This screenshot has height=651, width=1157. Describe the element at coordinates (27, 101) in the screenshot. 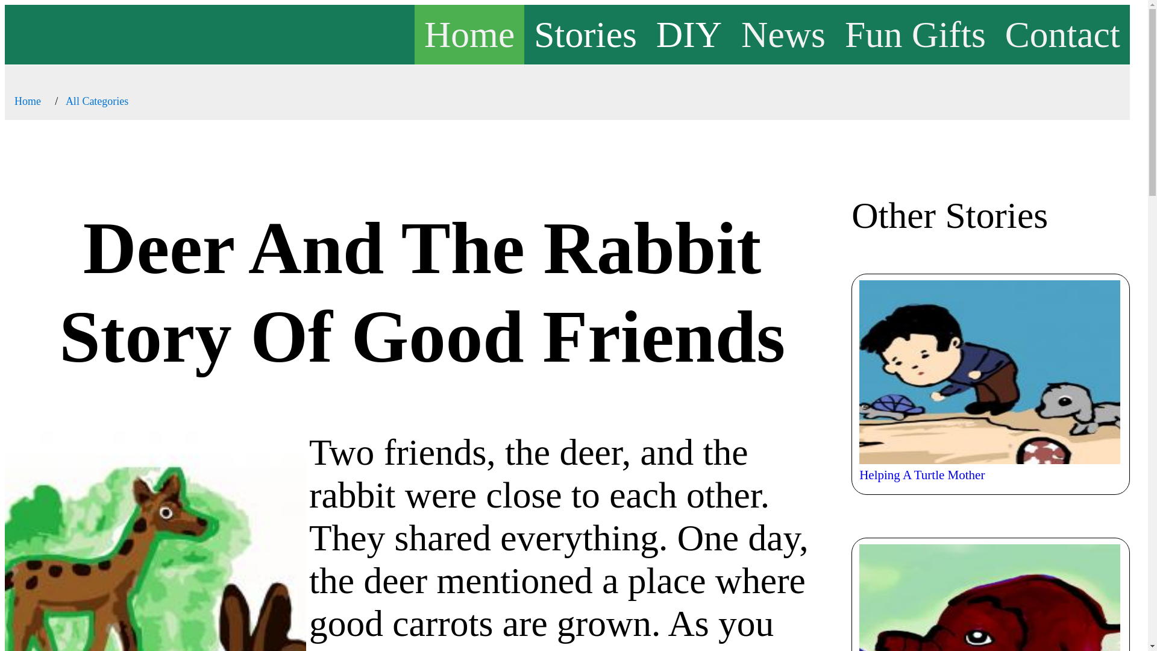

I see `Home` at that location.